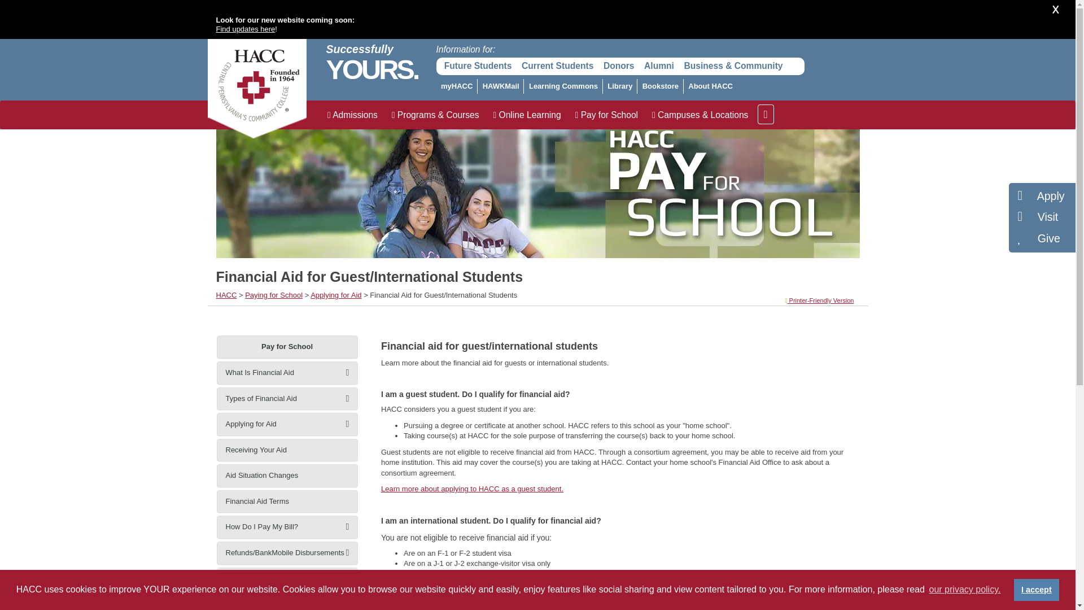  I want to click on Learning Commons, so click(563, 86).